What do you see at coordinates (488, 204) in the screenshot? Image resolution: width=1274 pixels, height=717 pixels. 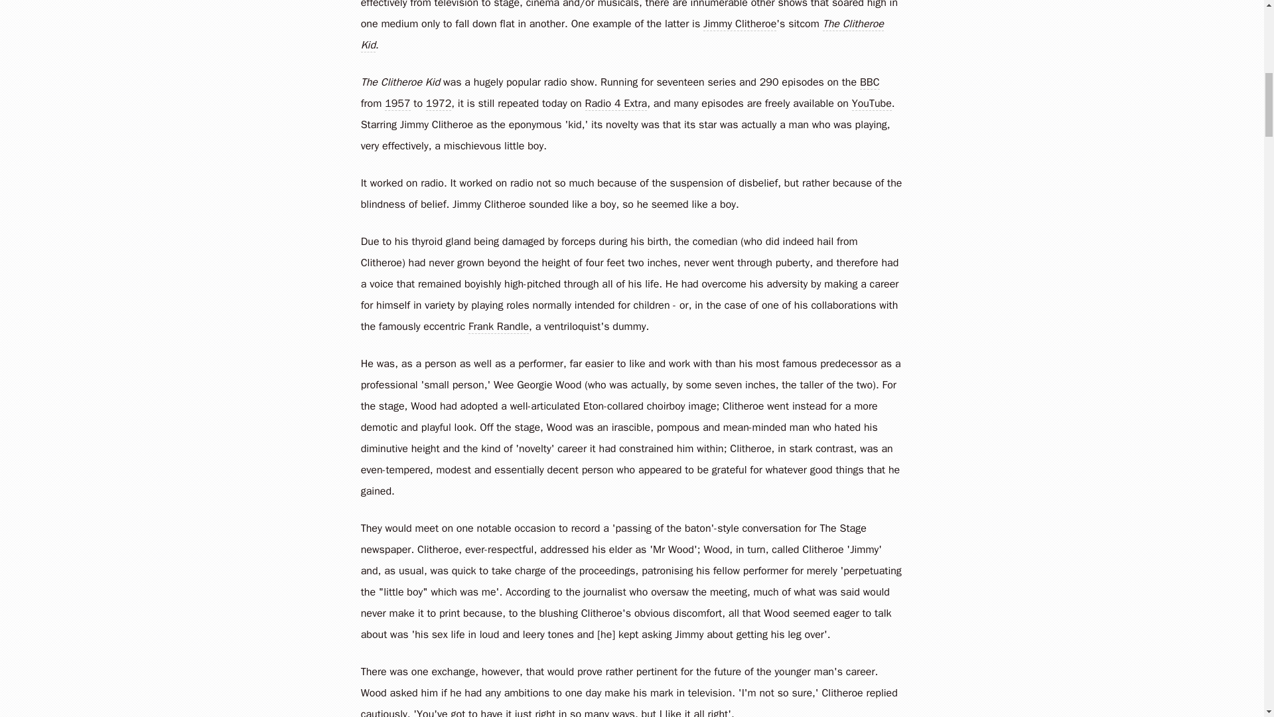 I see `Jimmy Clitheroe` at bounding box center [488, 204].